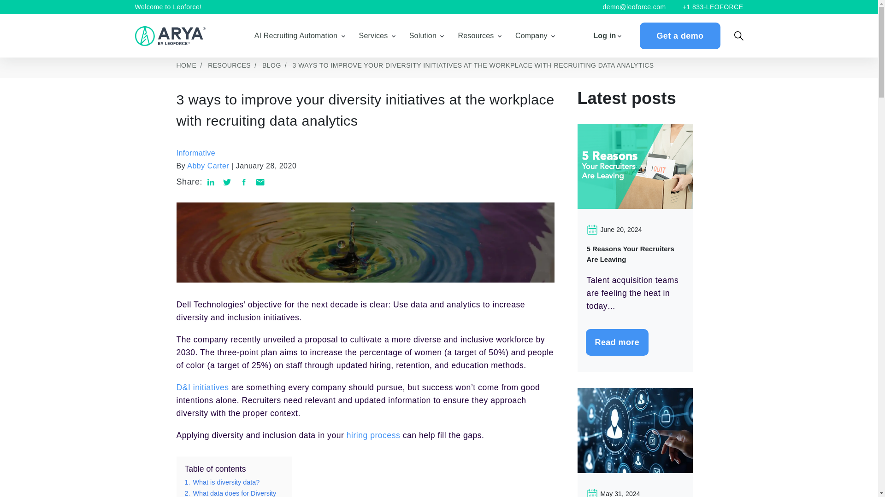  Describe the element at coordinates (171, 36) in the screenshot. I see `Leoforce` at that location.